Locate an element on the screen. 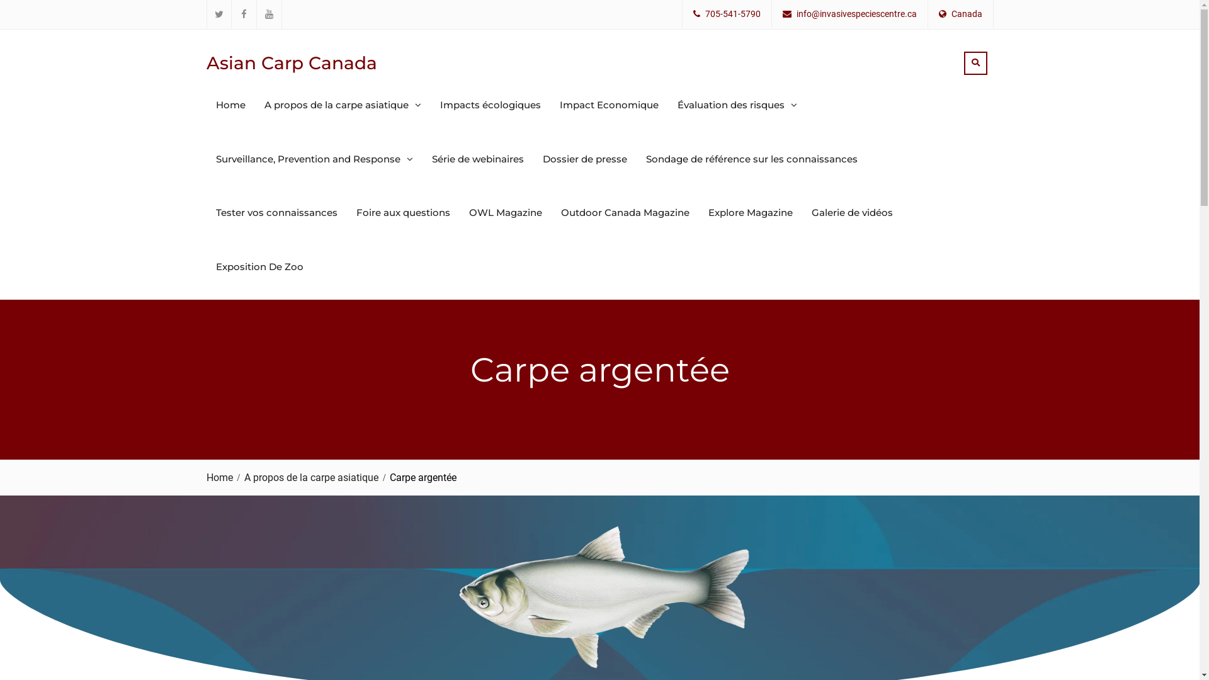  Asian Carp Canada is located at coordinates (292, 62).